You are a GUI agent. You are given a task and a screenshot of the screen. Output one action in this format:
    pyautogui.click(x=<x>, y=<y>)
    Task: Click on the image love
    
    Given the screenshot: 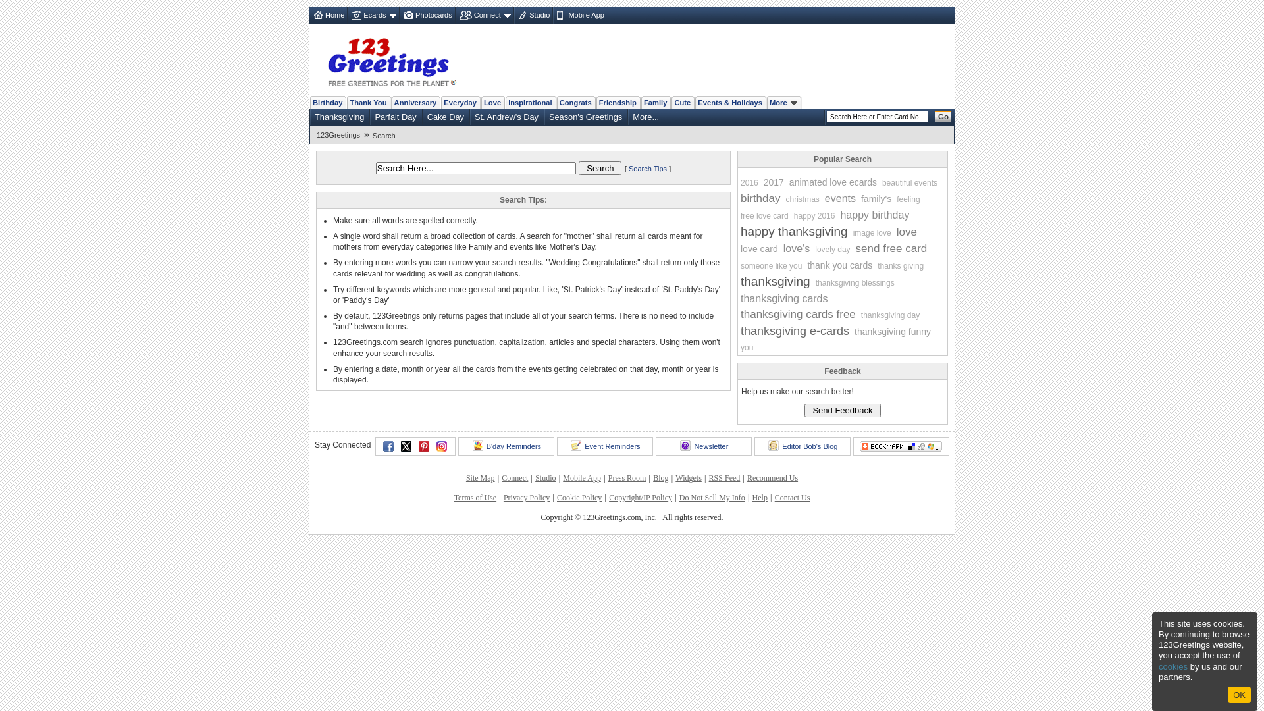 What is the action you would take?
    pyautogui.click(x=872, y=233)
    